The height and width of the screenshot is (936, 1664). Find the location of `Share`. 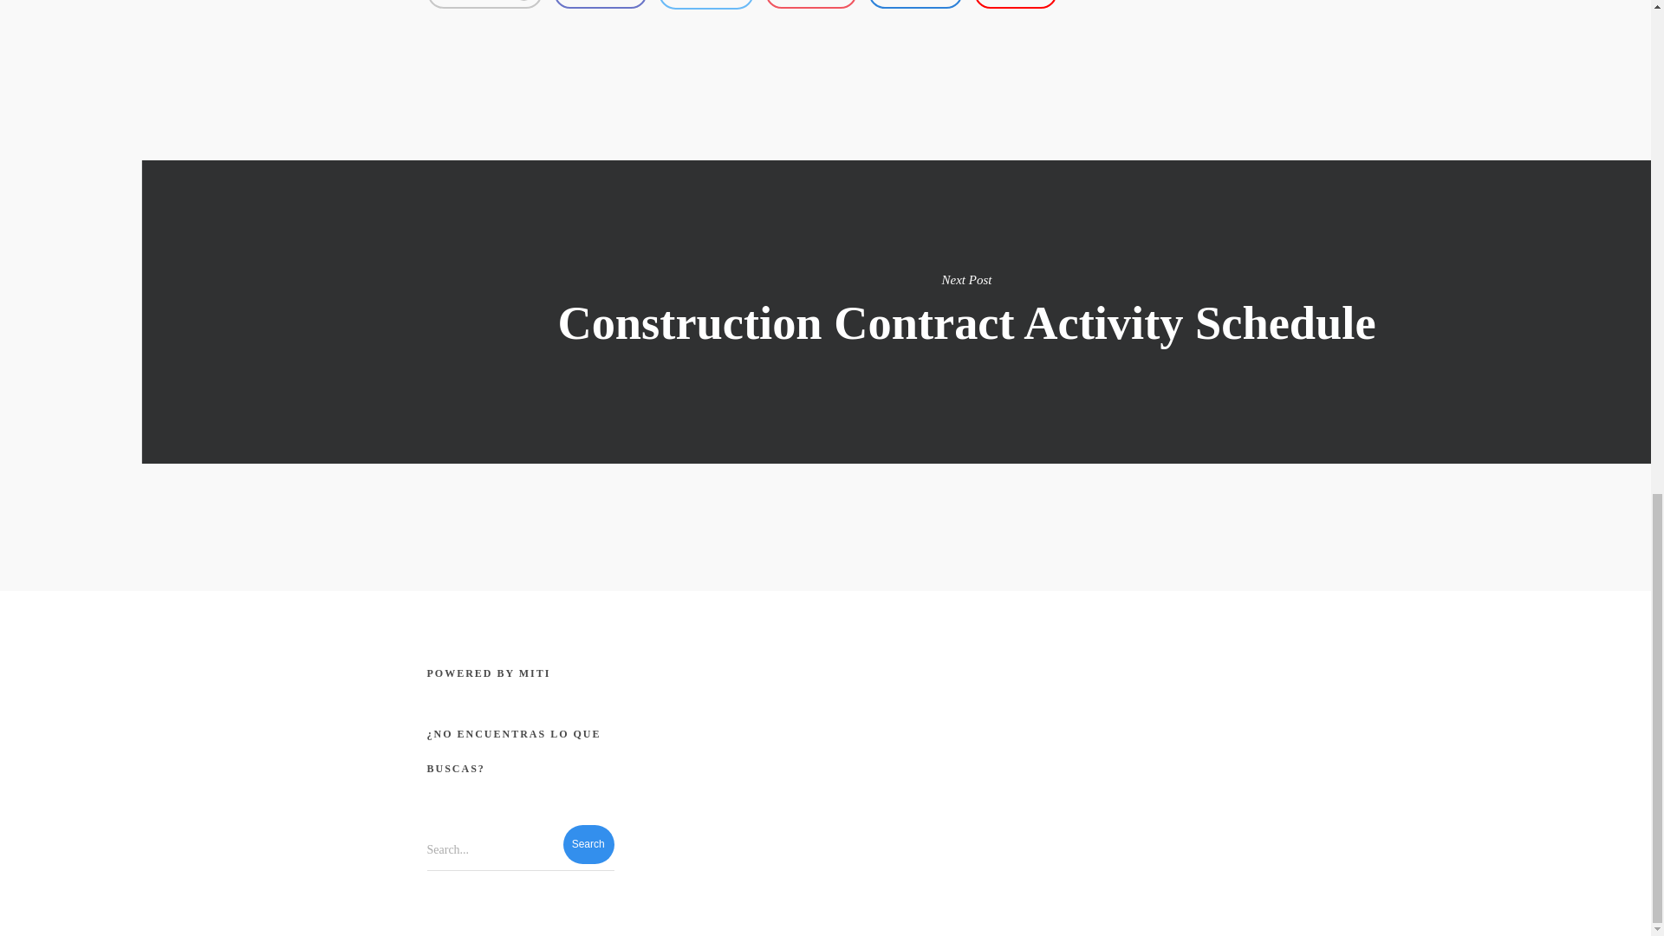

Share is located at coordinates (811, 3).